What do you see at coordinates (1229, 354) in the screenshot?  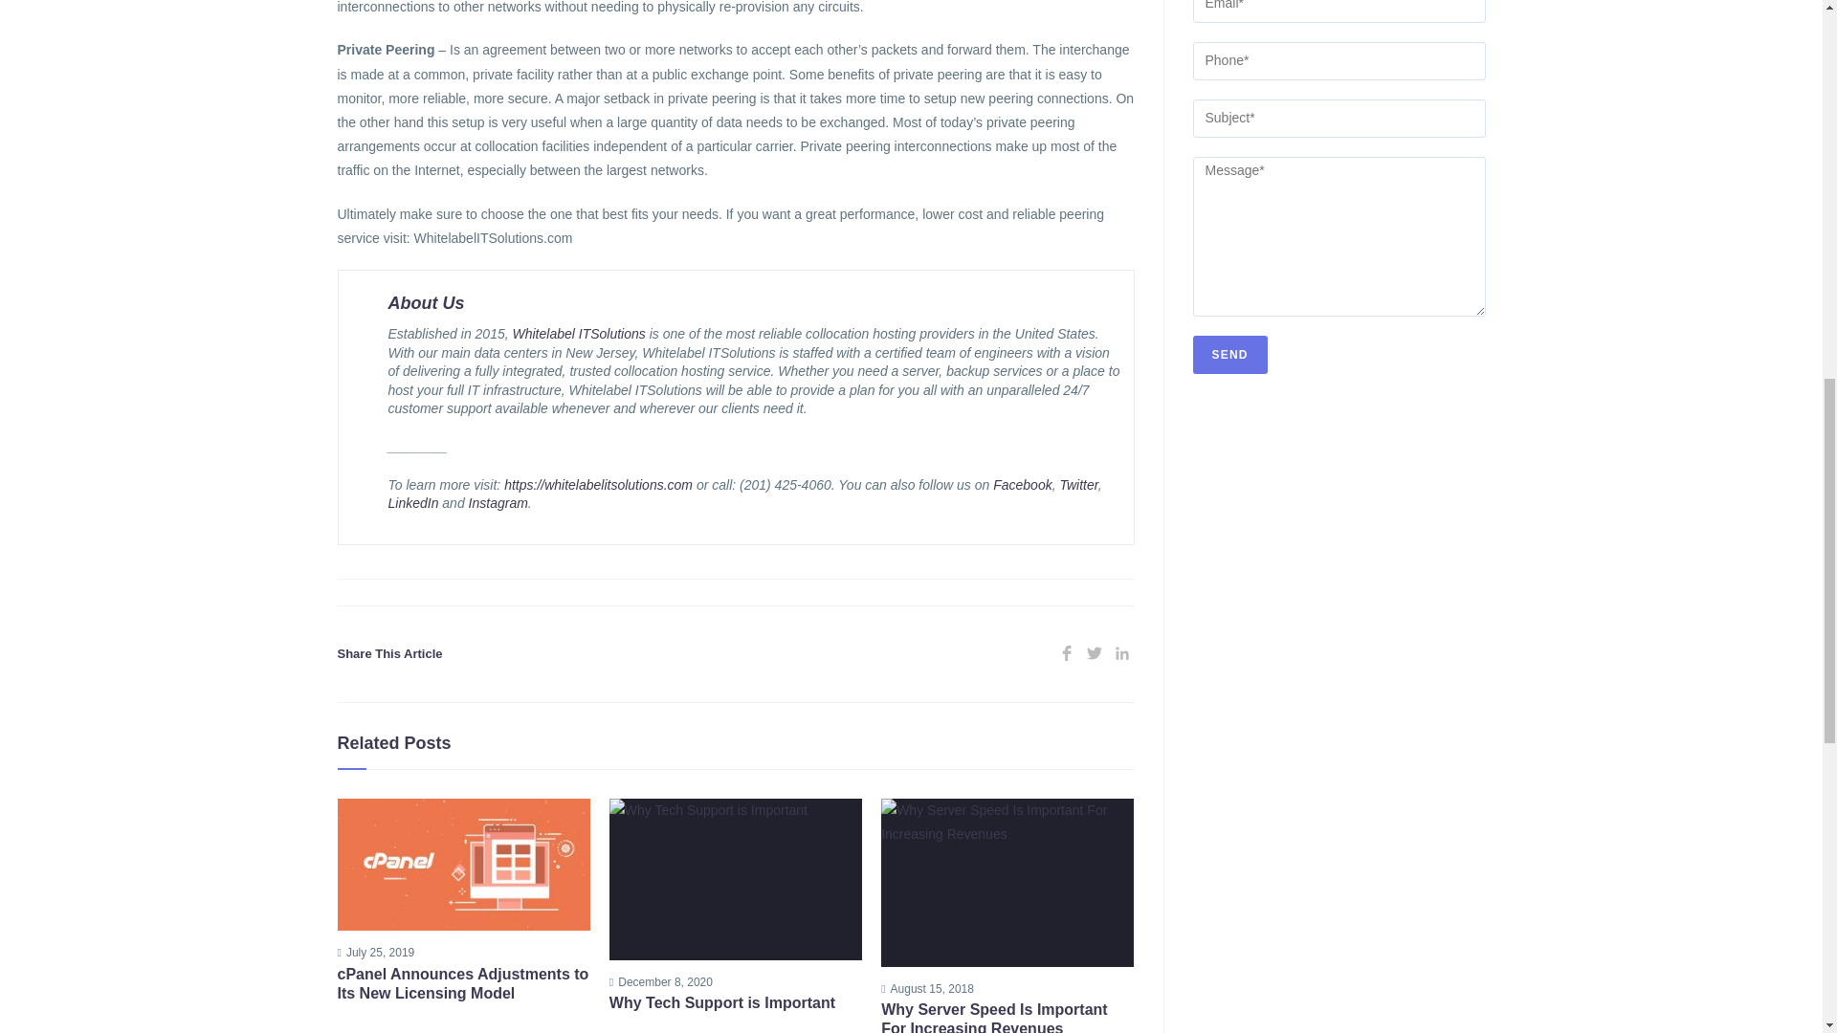 I see `Send` at bounding box center [1229, 354].